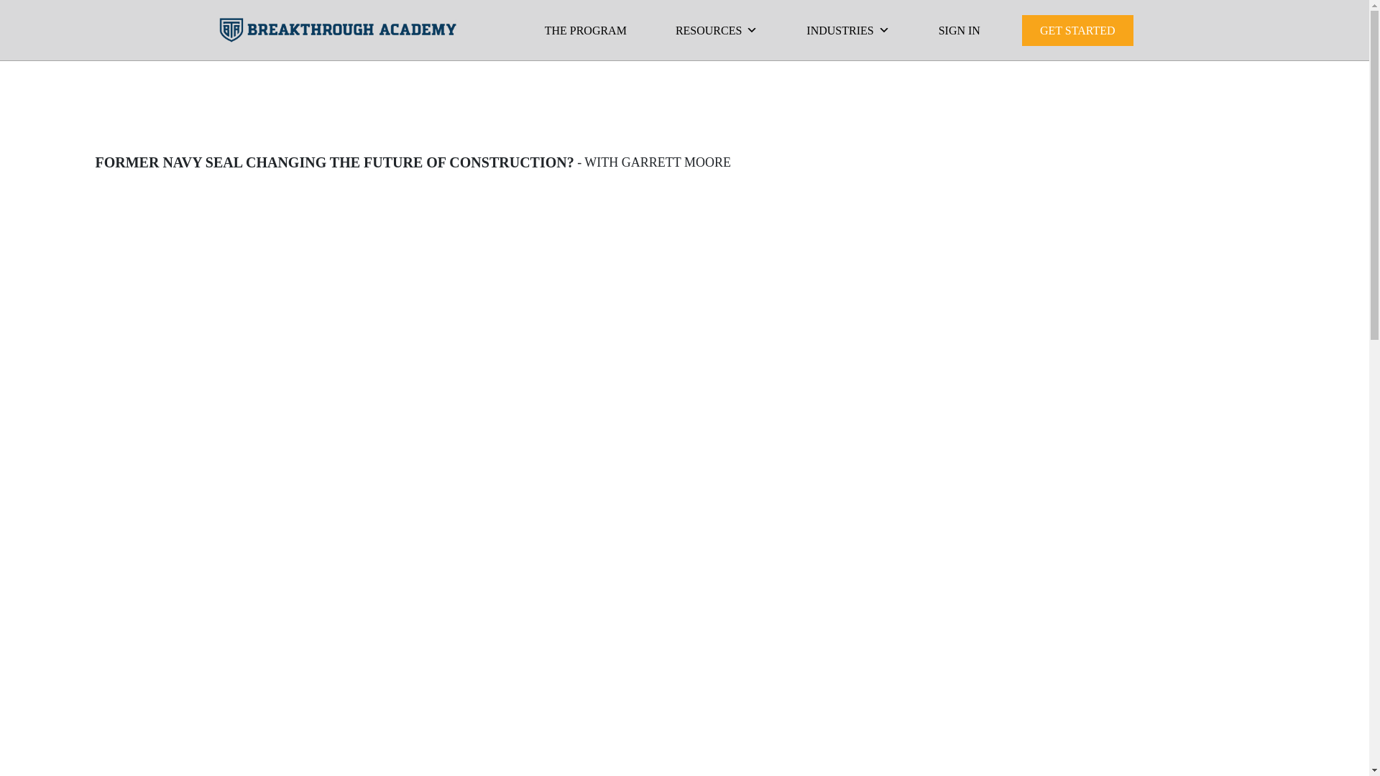  Describe the element at coordinates (1077, 30) in the screenshot. I see `GET STARTED` at that location.